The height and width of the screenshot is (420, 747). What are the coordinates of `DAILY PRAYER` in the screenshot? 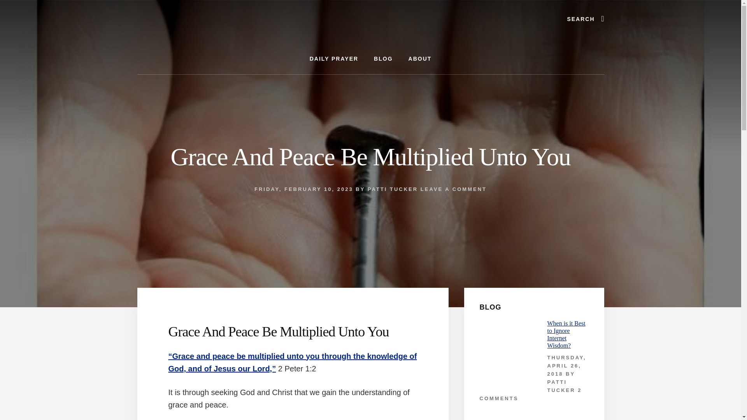 It's located at (334, 59).